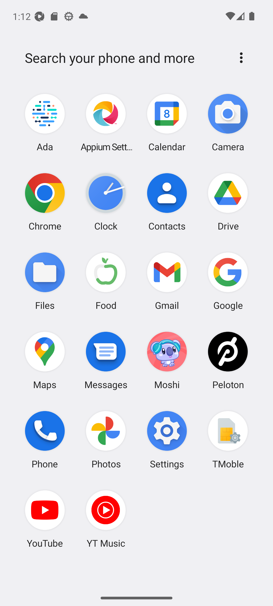 The image size is (273, 606). What do you see at coordinates (106, 440) in the screenshot?
I see `Photos` at bounding box center [106, 440].